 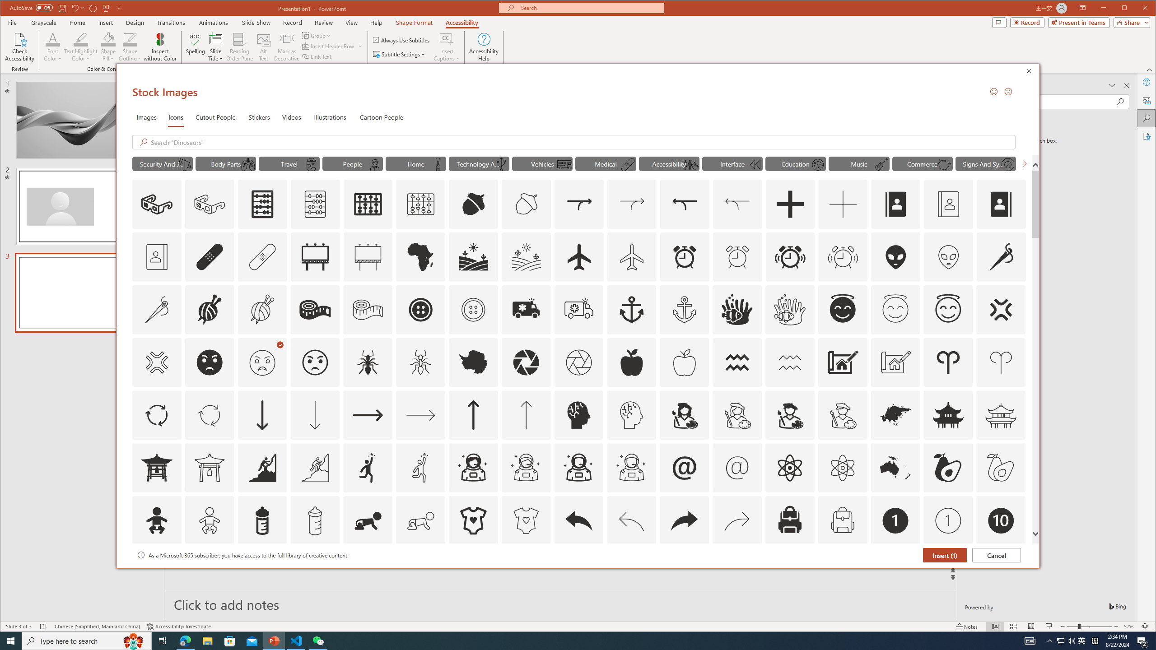 What do you see at coordinates (368, 573) in the screenshot?
I see `AutomationID: Icons_Badge3_M` at bounding box center [368, 573].